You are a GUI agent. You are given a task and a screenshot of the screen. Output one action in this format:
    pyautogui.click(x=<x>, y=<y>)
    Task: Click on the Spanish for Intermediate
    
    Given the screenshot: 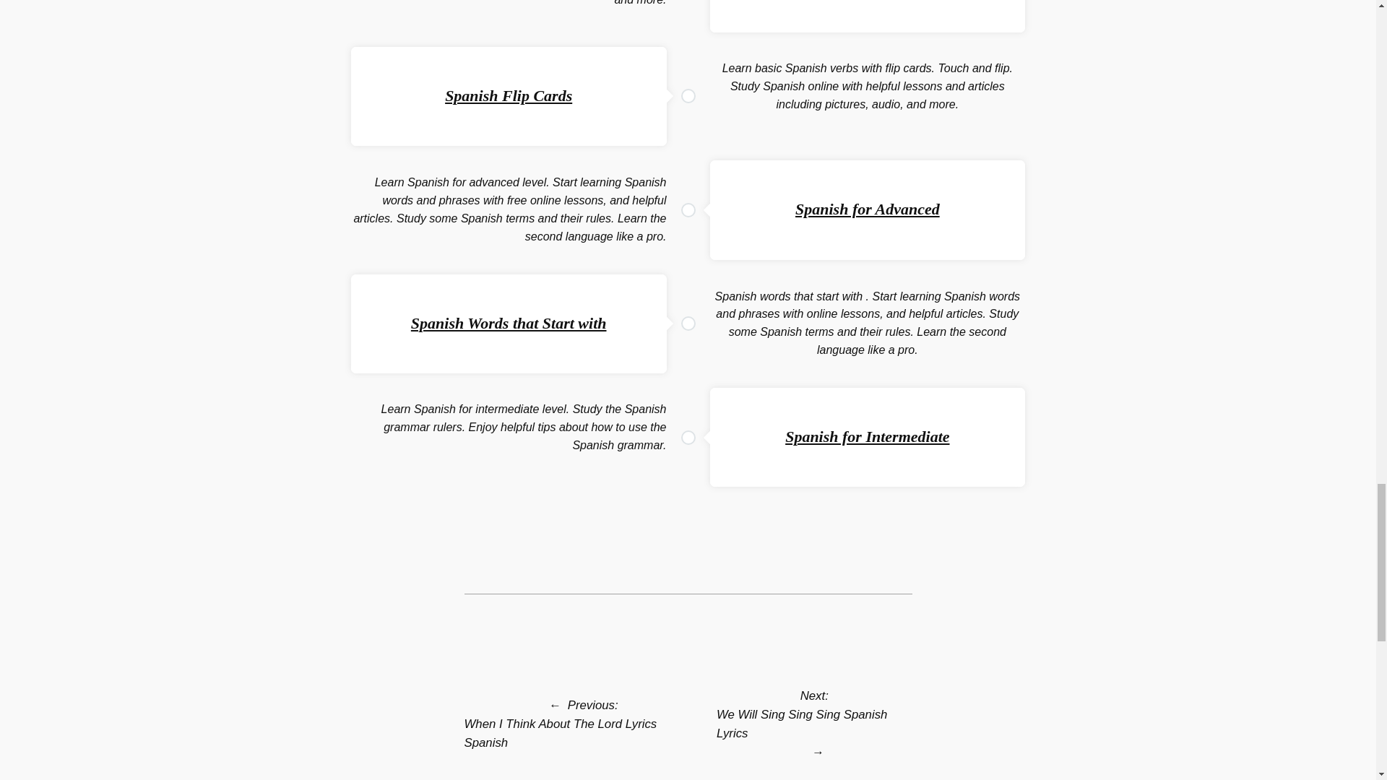 What is the action you would take?
    pyautogui.click(x=867, y=436)
    